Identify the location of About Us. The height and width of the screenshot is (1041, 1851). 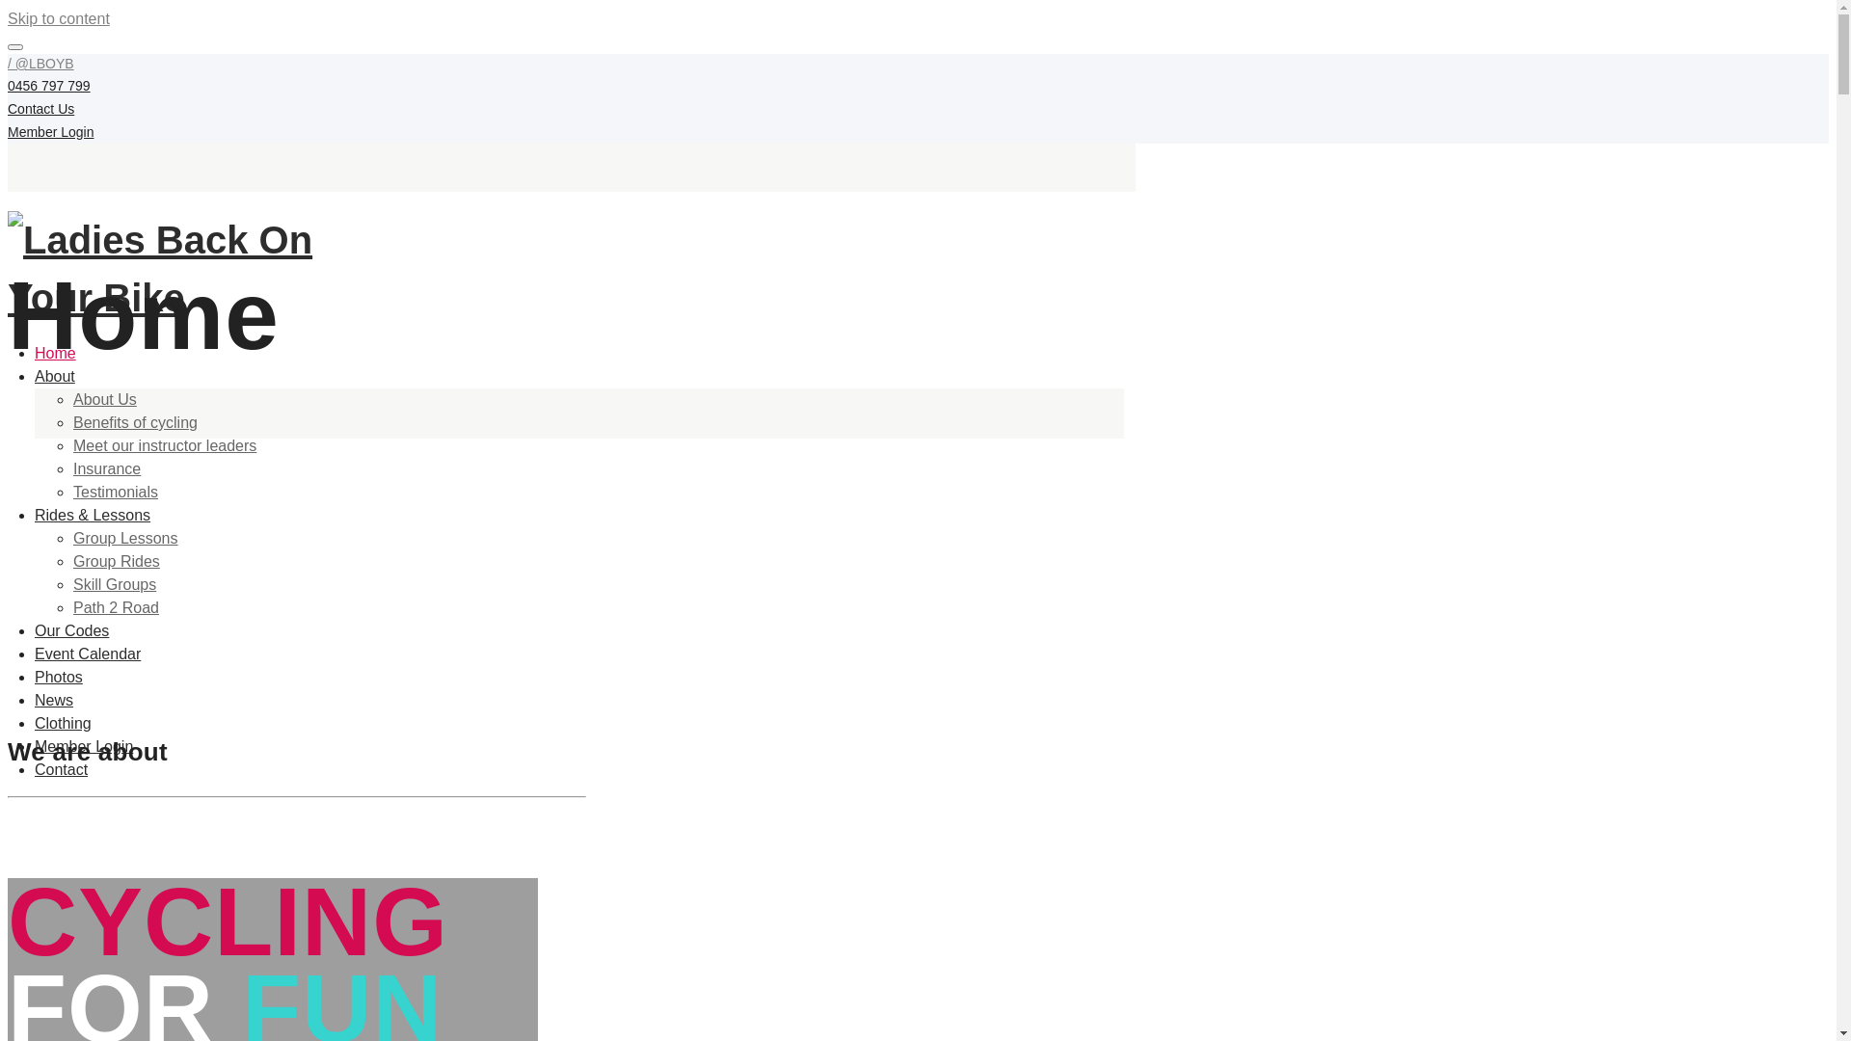
(105, 399).